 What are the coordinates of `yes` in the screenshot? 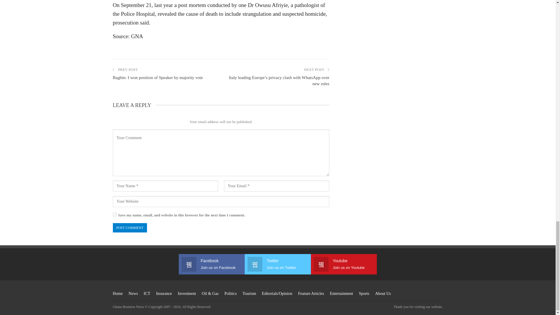 It's located at (114, 214).